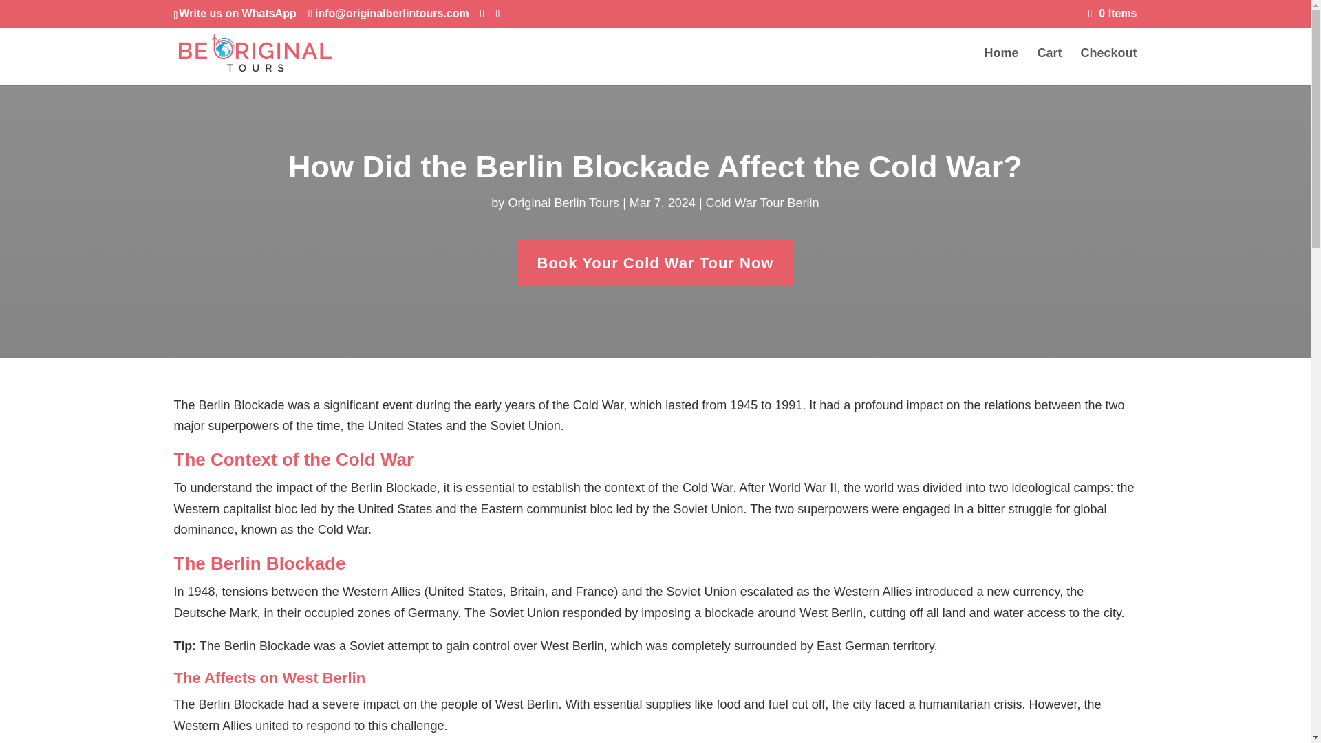  What do you see at coordinates (563, 202) in the screenshot?
I see `Posts by Original Berlin Tours` at bounding box center [563, 202].